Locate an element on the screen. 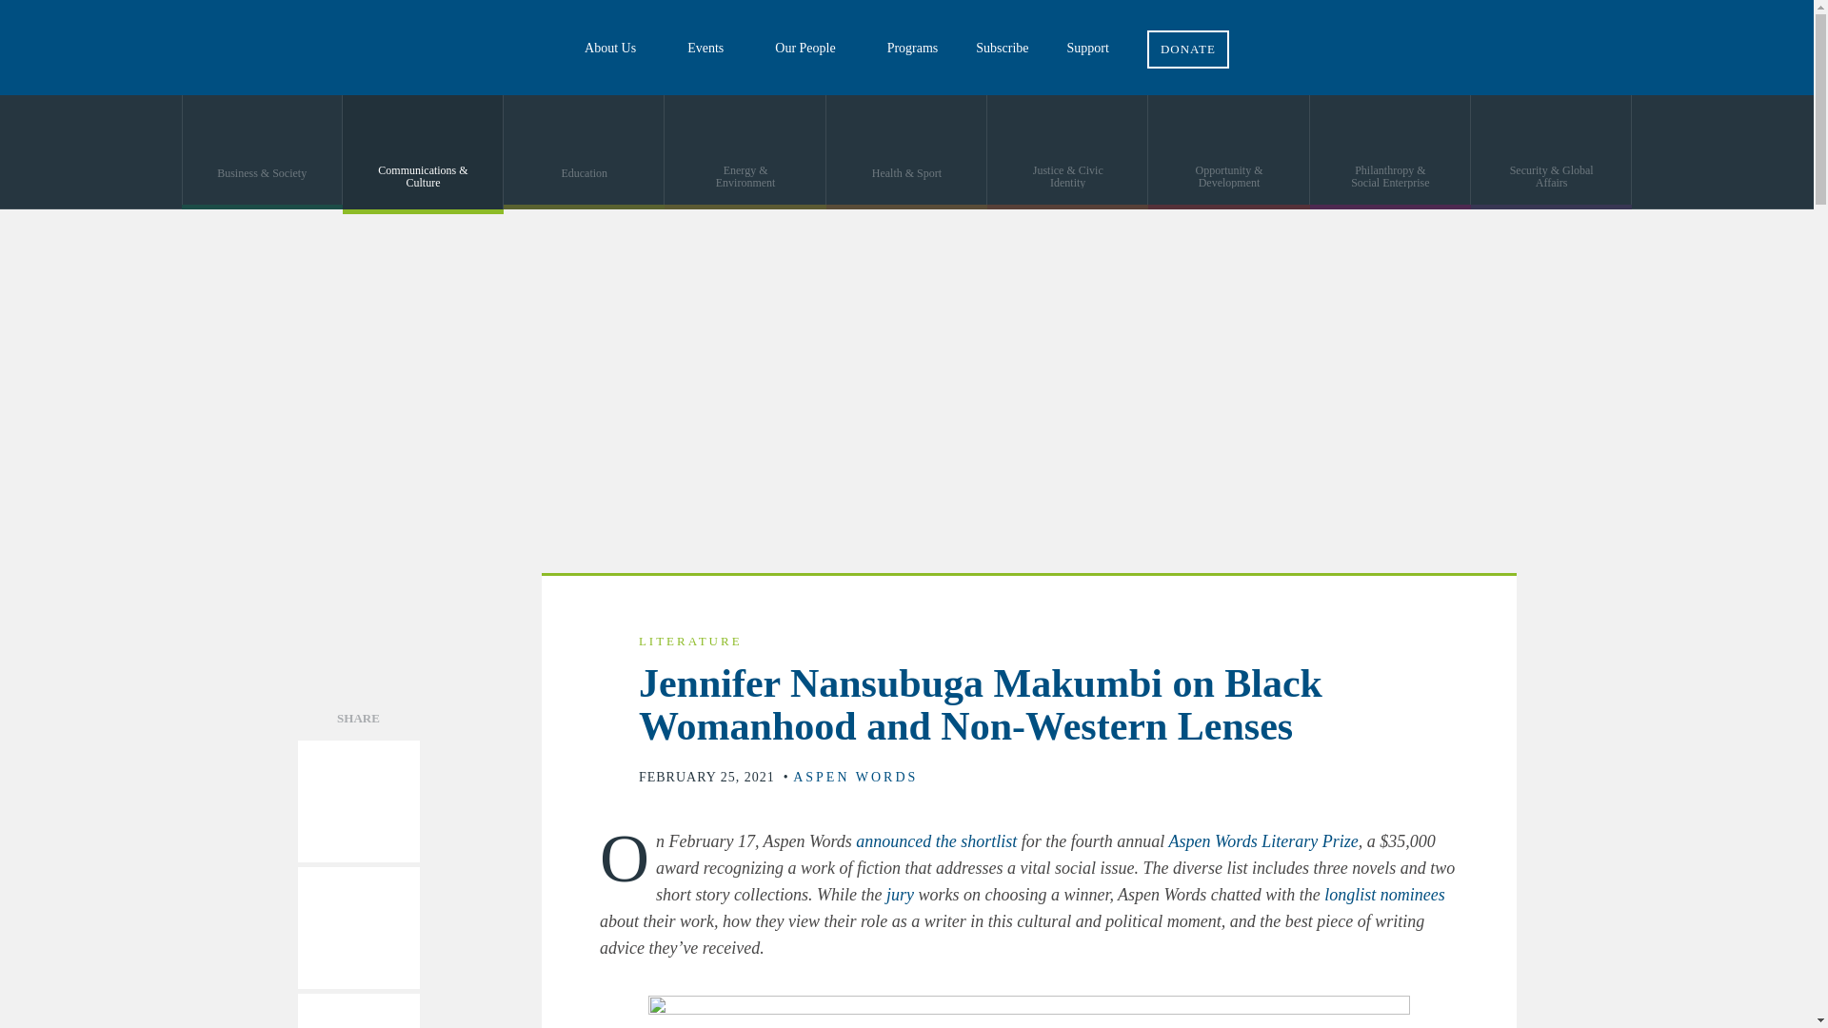 The width and height of the screenshot is (1828, 1028). Programs is located at coordinates (913, 48).